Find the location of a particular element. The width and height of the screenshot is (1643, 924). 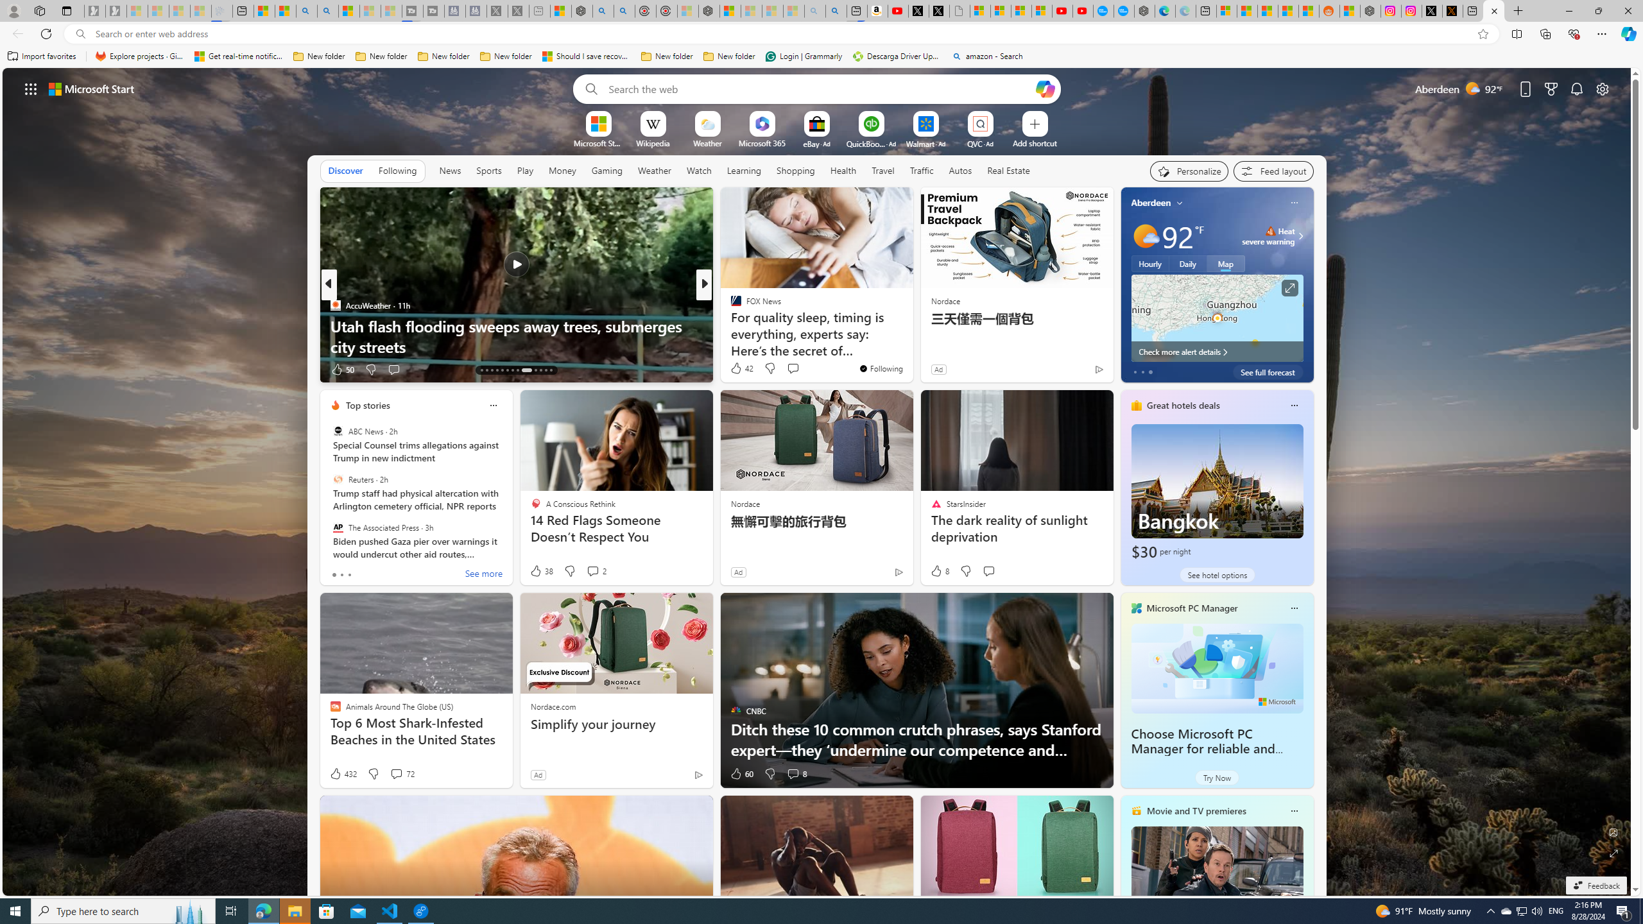

50 Like is located at coordinates (342, 370).